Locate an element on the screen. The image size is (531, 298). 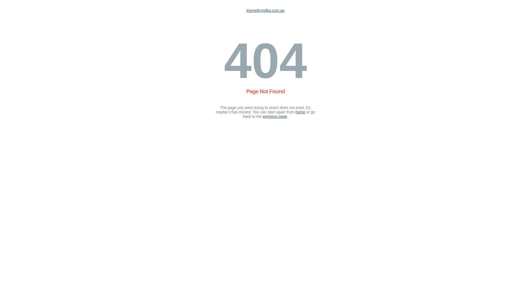
home is located at coordinates (300, 112).